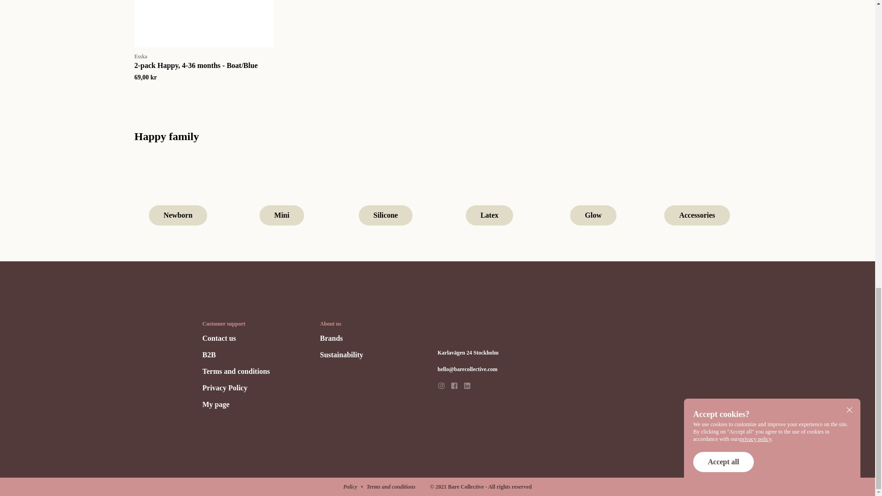  Describe the element at coordinates (593, 196) in the screenshot. I see `Glow` at that location.